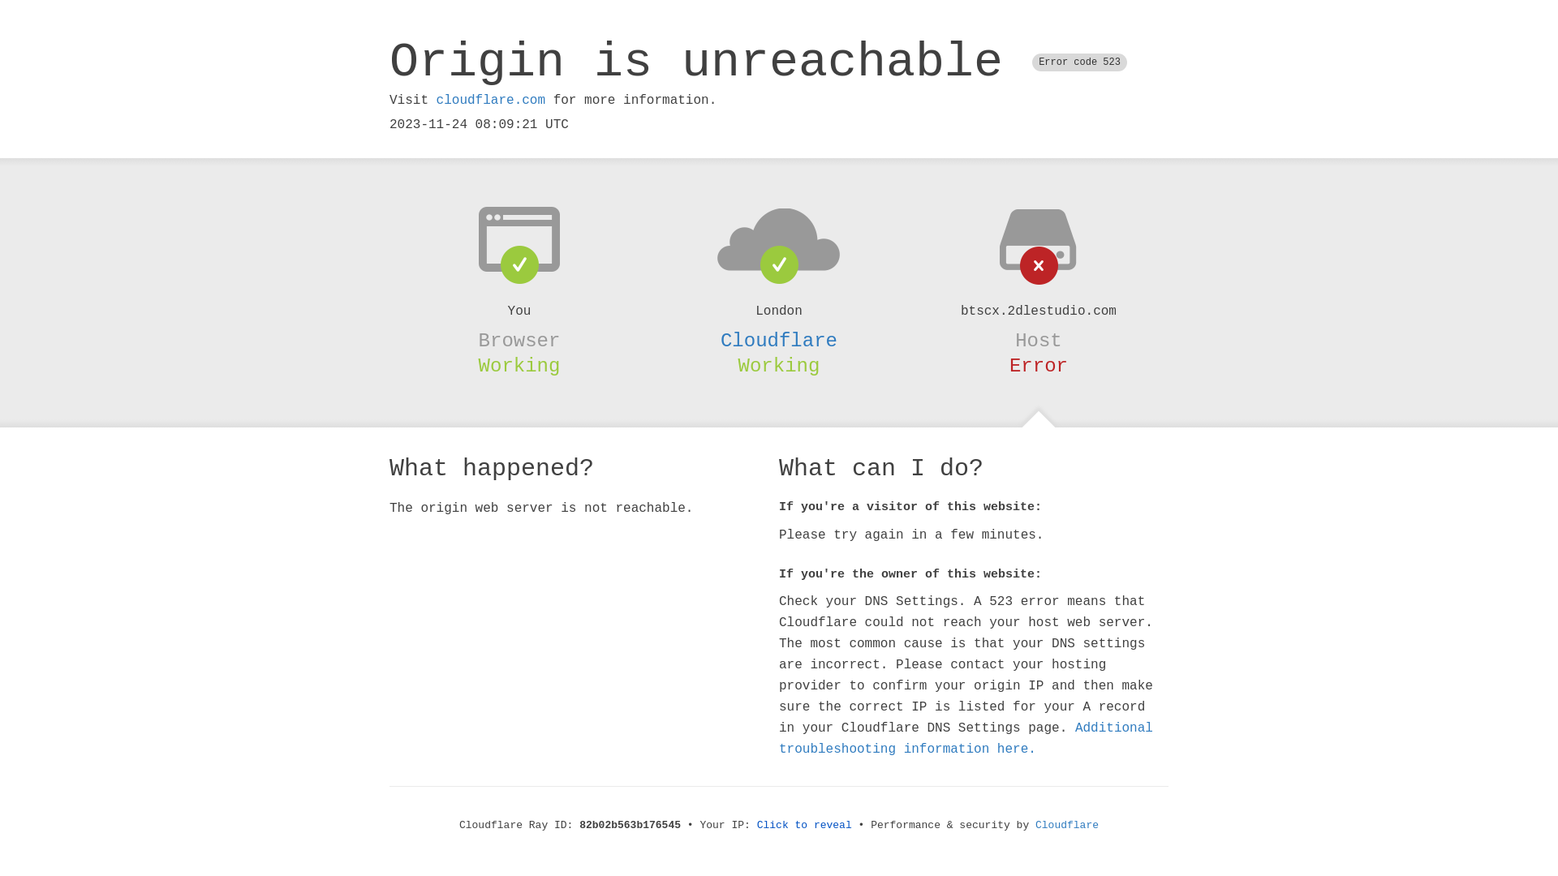  Describe the element at coordinates (779, 341) in the screenshot. I see `Cloudflare` at that location.